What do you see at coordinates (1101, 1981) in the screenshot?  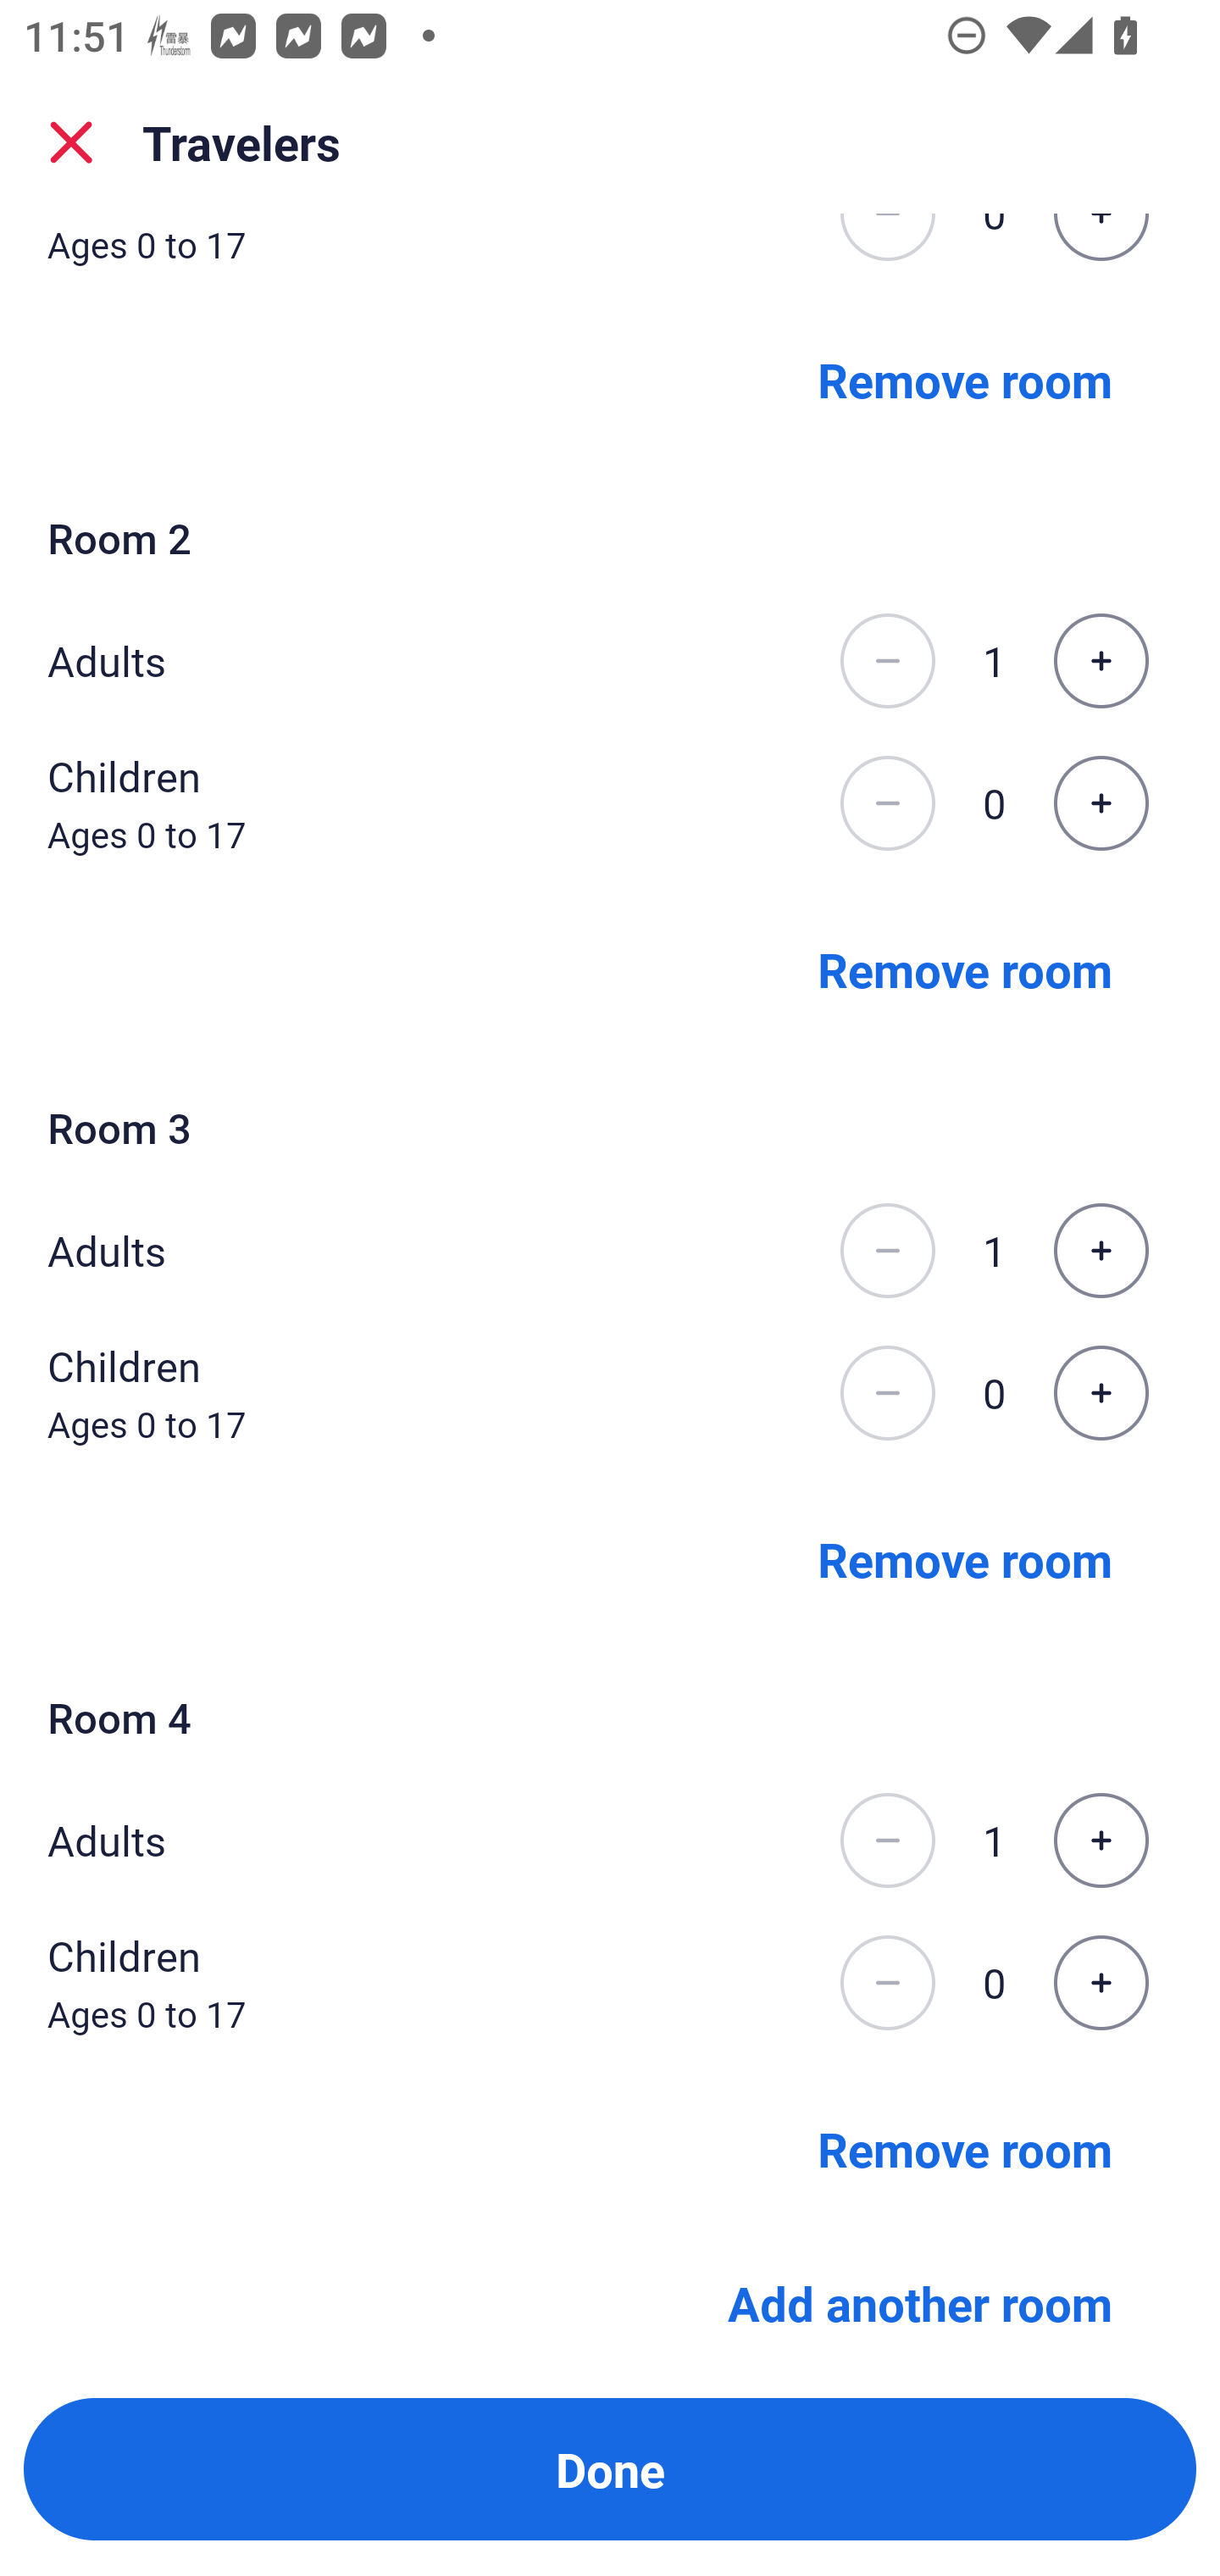 I see `Increase the number of children` at bounding box center [1101, 1981].